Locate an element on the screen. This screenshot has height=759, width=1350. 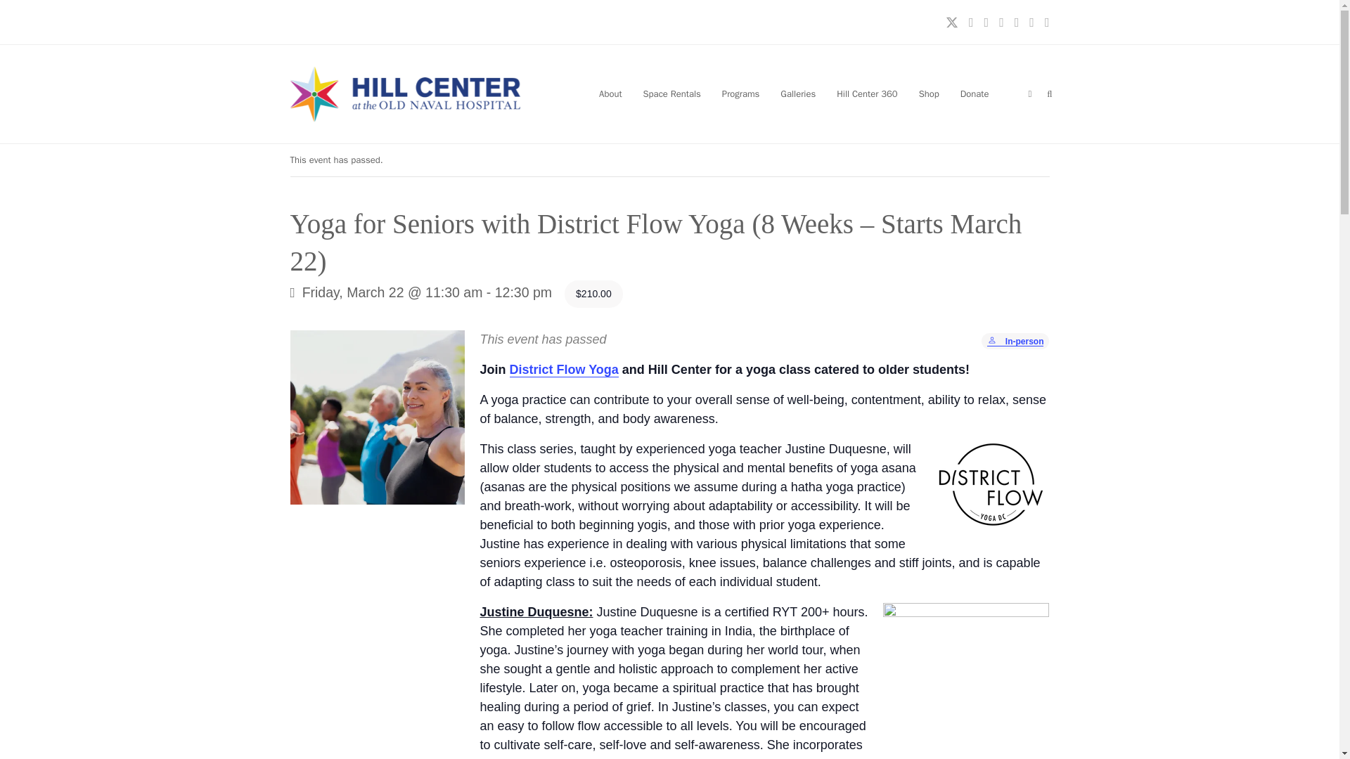
Programs is located at coordinates (741, 94).